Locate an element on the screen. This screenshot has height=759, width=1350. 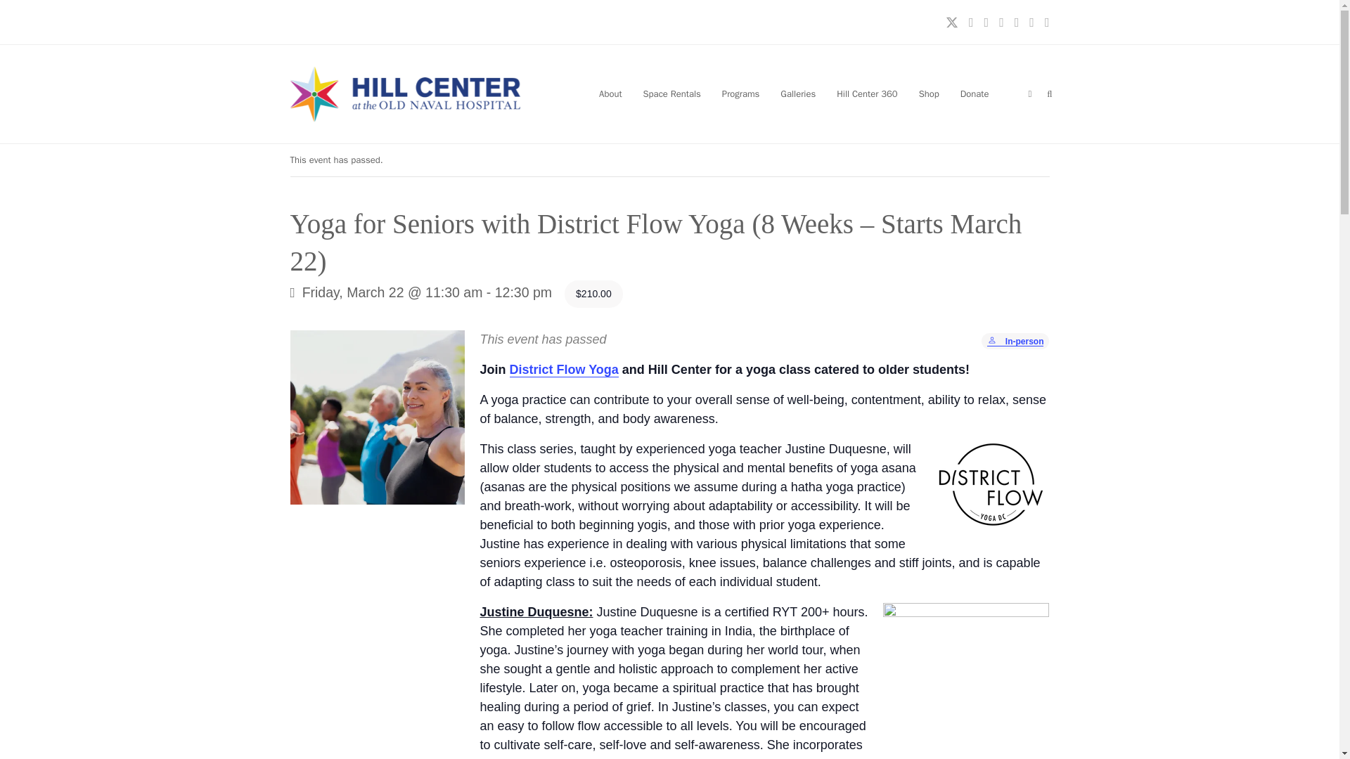
Programs is located at coordinates (741, 94).